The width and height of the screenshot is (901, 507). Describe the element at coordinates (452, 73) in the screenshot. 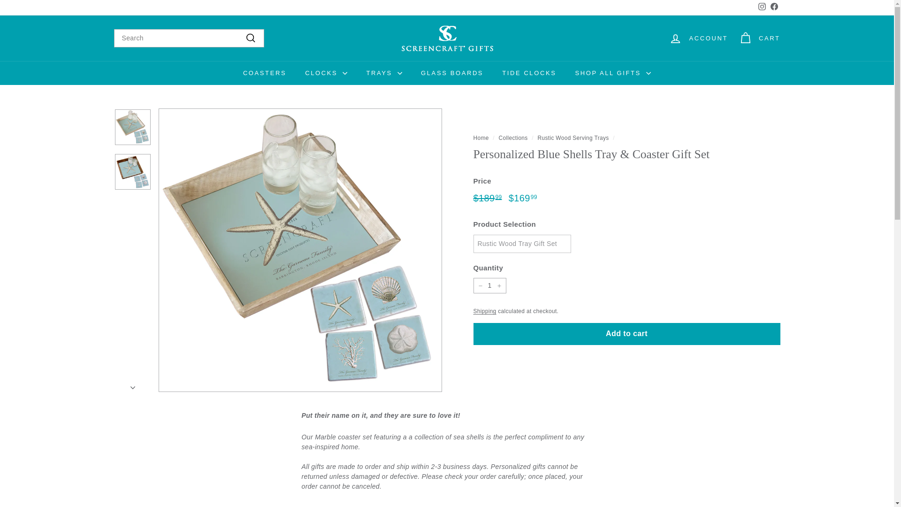

I see `ACCOUNT` at that location.